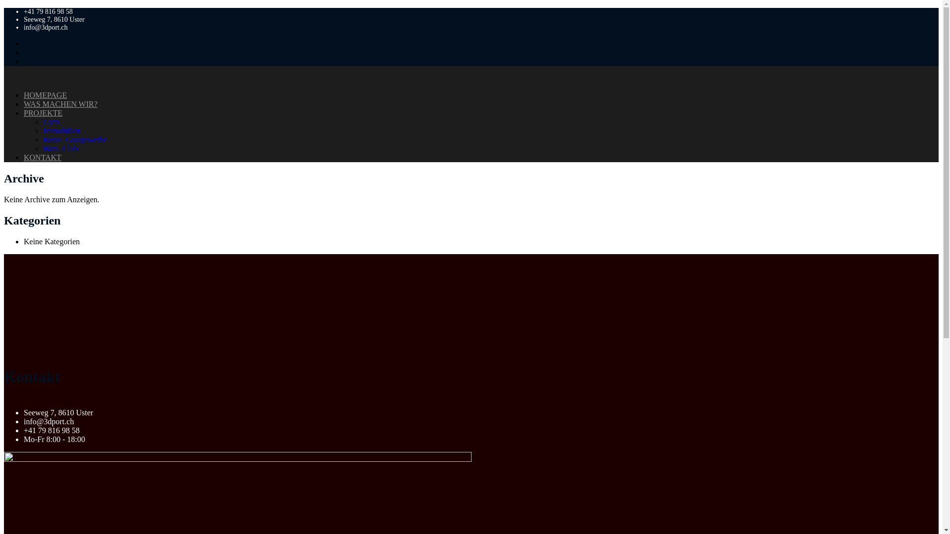 The height and width of the screenshot is (534, 950). I want to click on Gym, so click(51, 122).